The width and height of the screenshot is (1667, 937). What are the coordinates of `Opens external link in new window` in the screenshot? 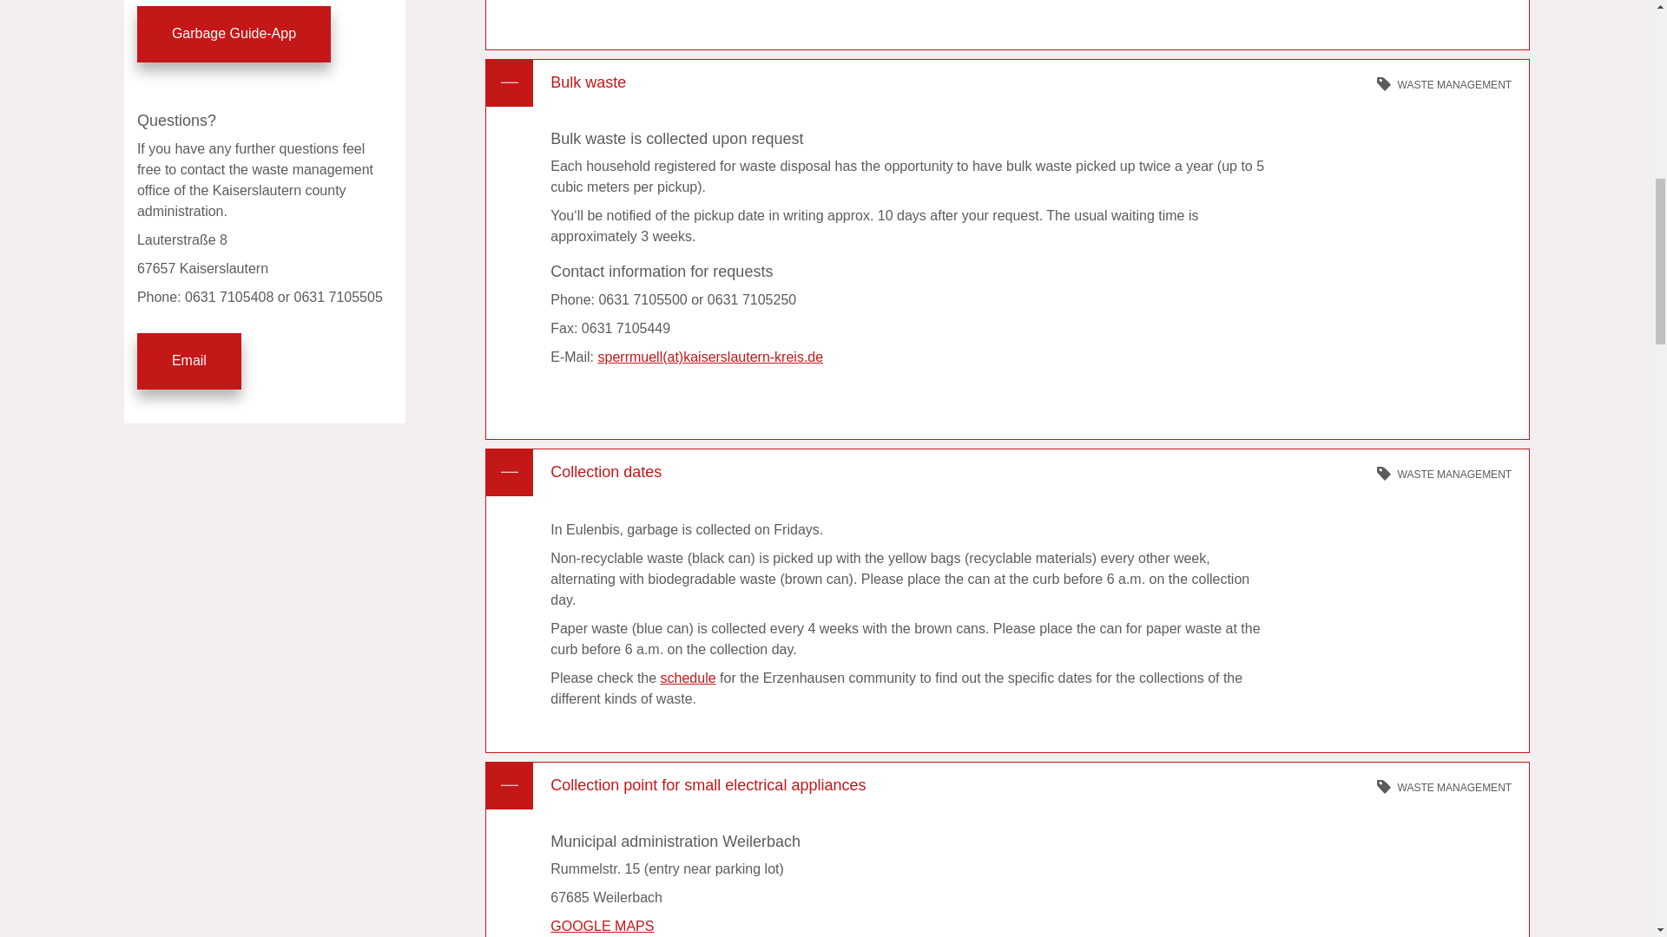 It's located at (688, 678).